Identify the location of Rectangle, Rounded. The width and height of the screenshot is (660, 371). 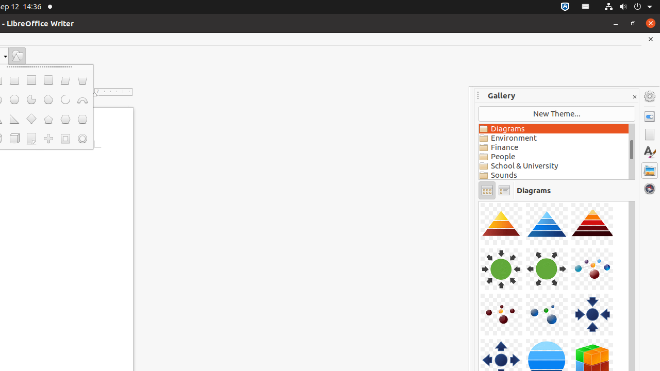
(14, 80).